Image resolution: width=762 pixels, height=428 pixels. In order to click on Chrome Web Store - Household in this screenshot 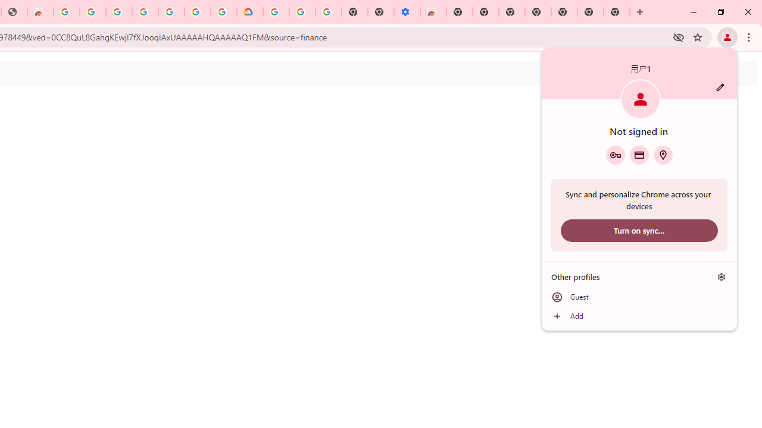, I will do `click(40, 12)`.